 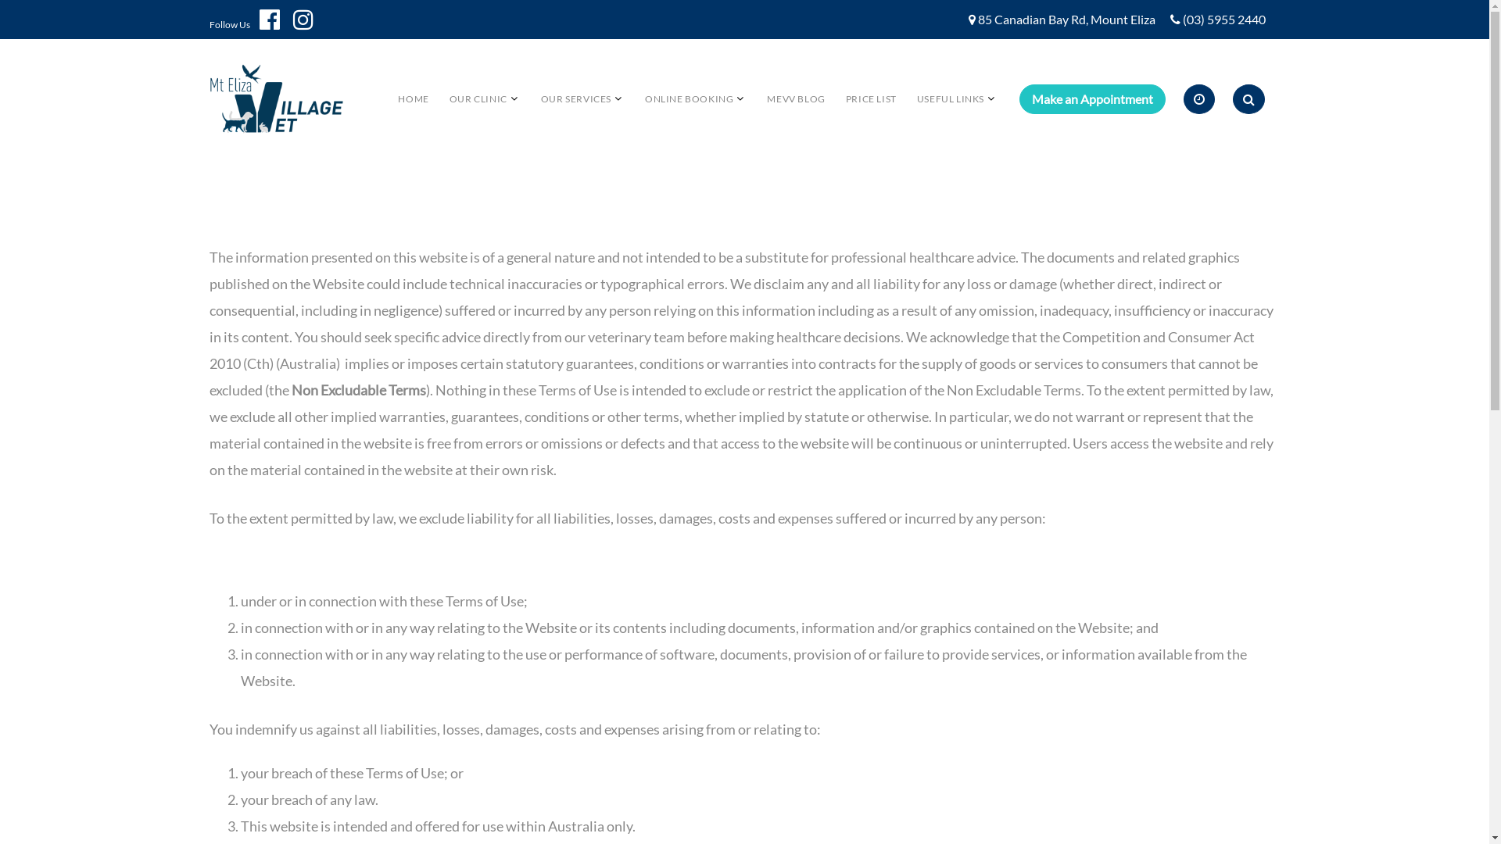 What do you see at coordinates (413, 98) in the screenshot?
I see `HOME` at bounding box center [413, 98].